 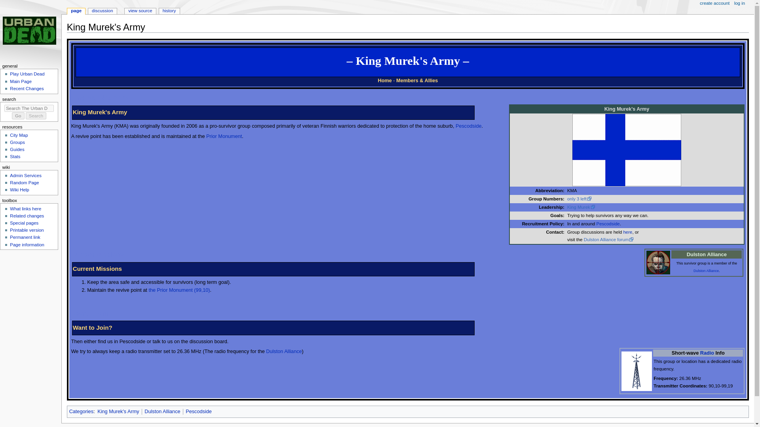 I want to click on Pescodside, so click(x=608, y=224).